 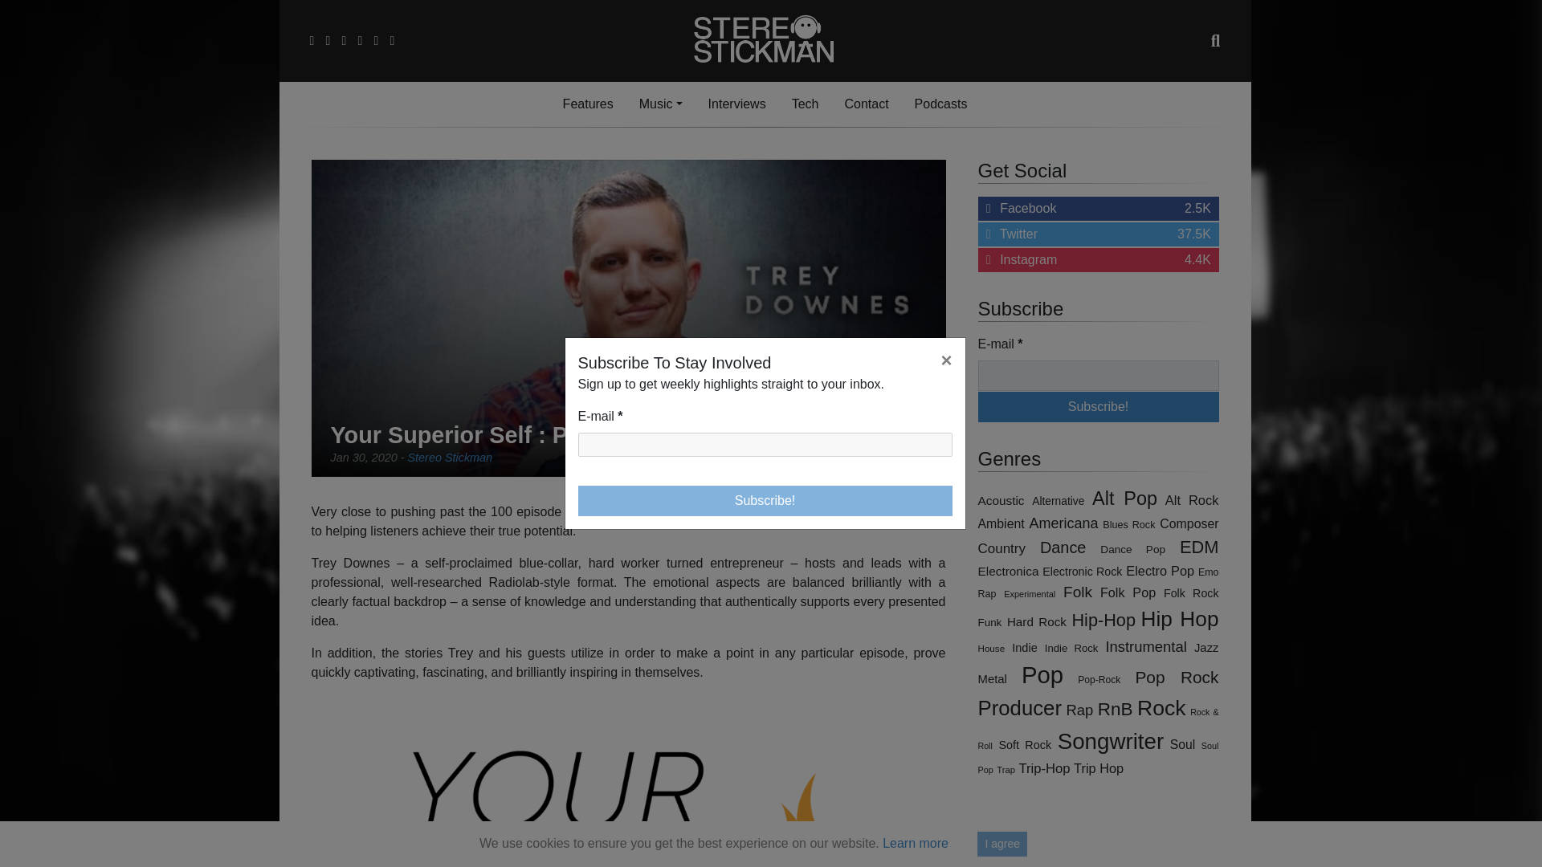 I want to click on Music, so click(x=660, y=104).